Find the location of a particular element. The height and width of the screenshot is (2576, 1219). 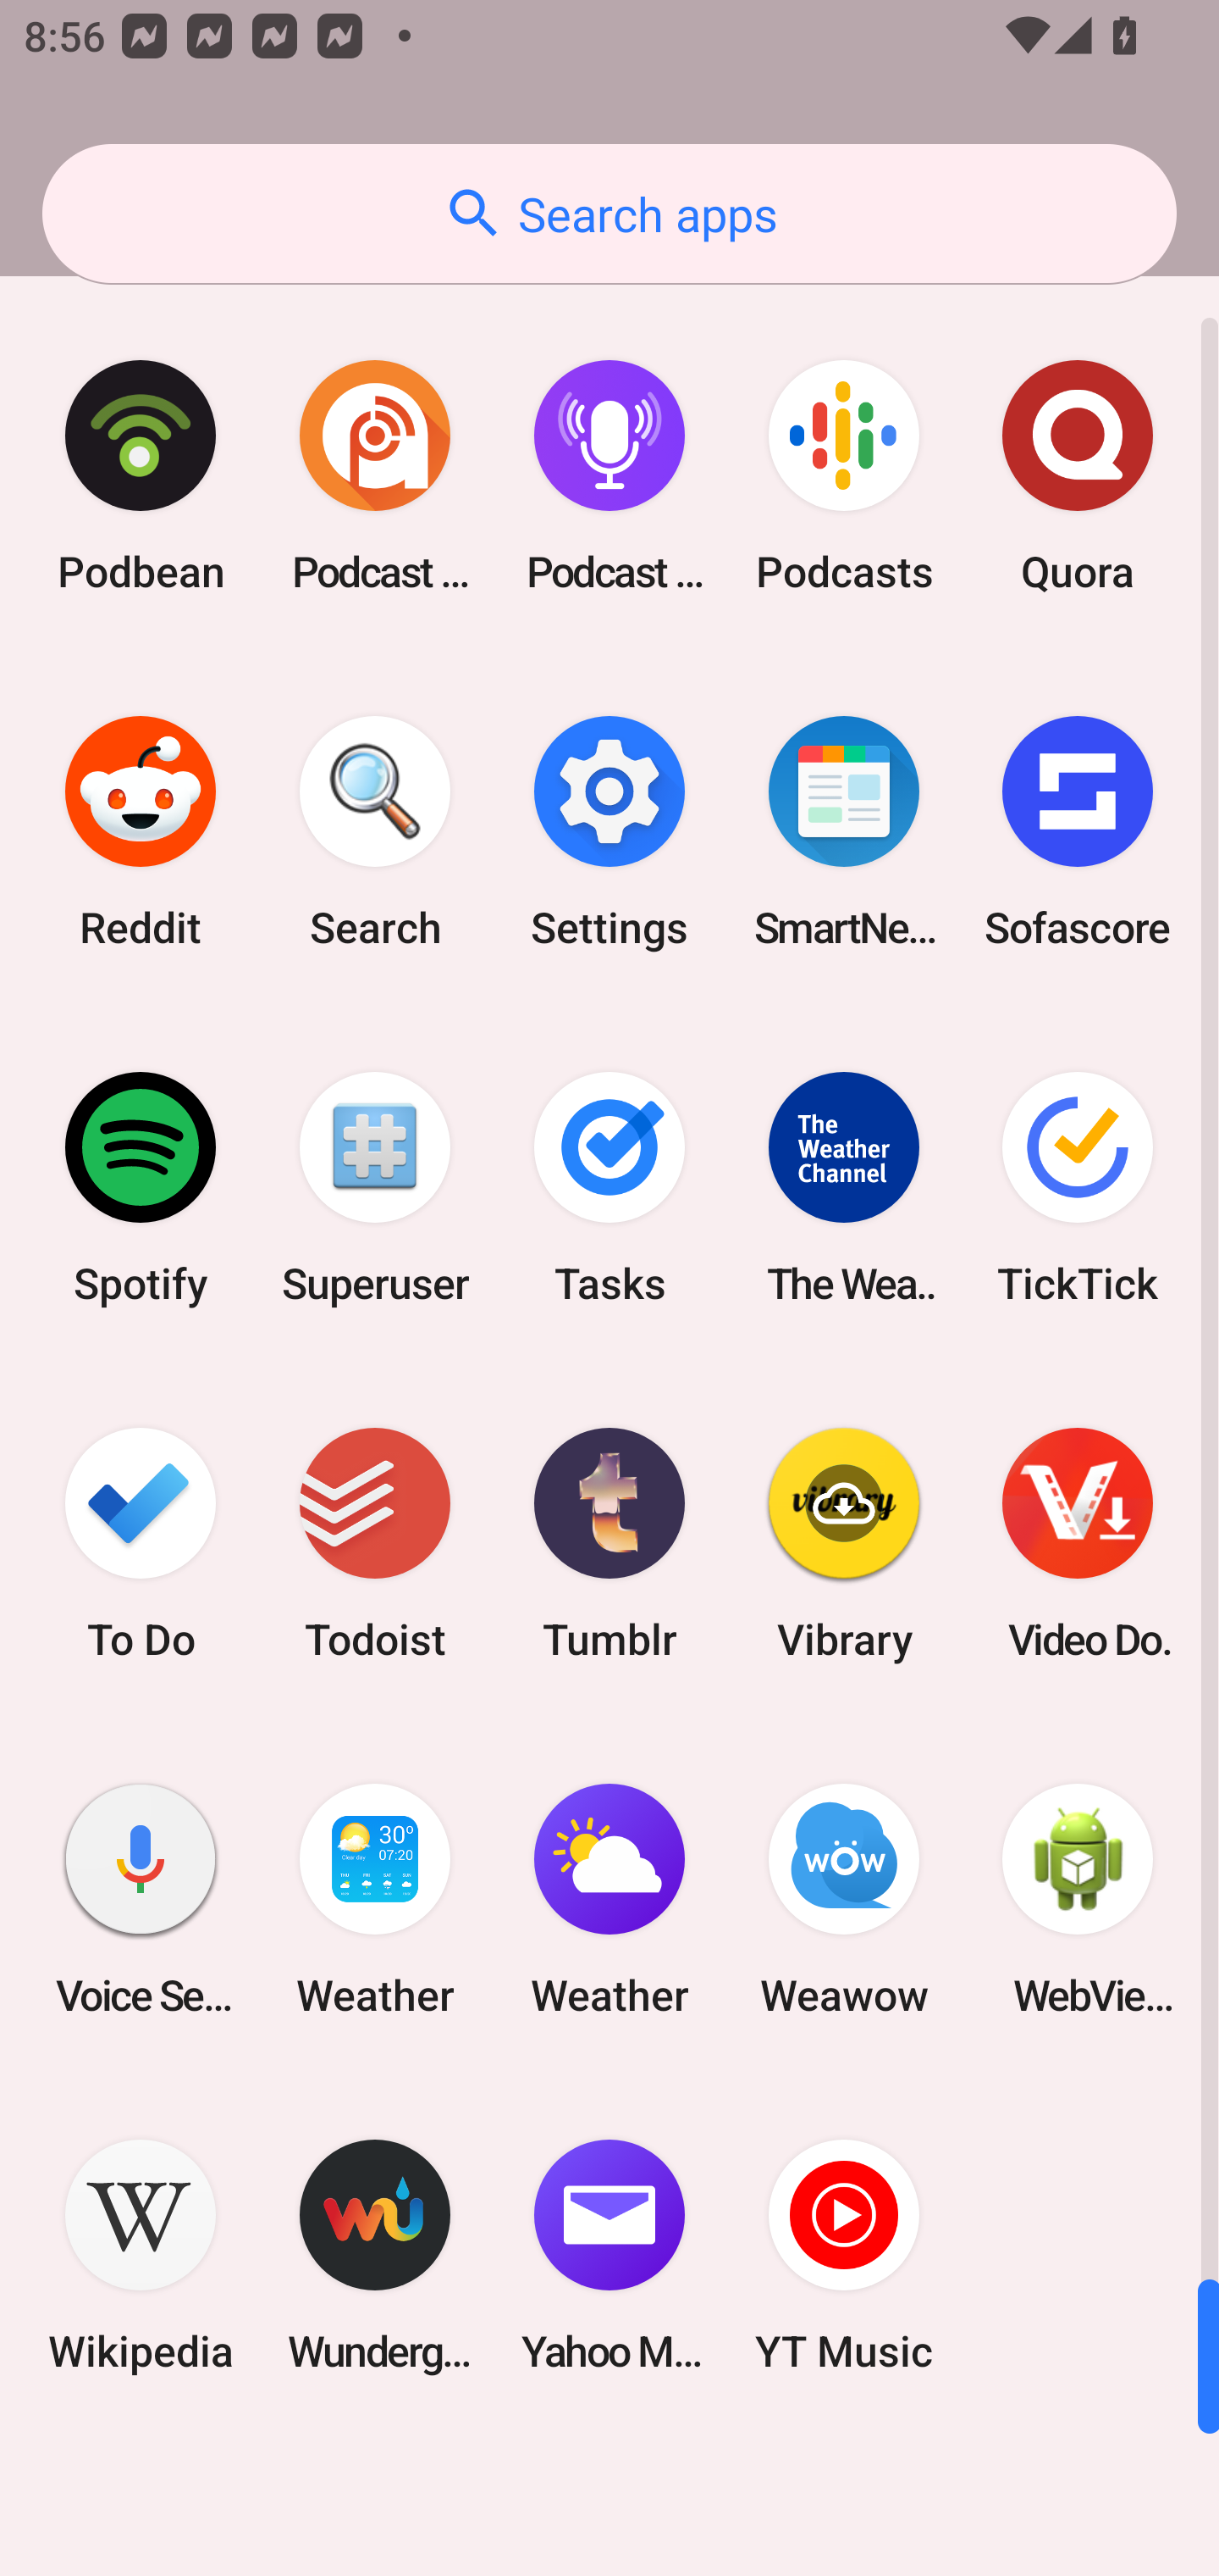

Reddit is located at coordinates (141, 832).